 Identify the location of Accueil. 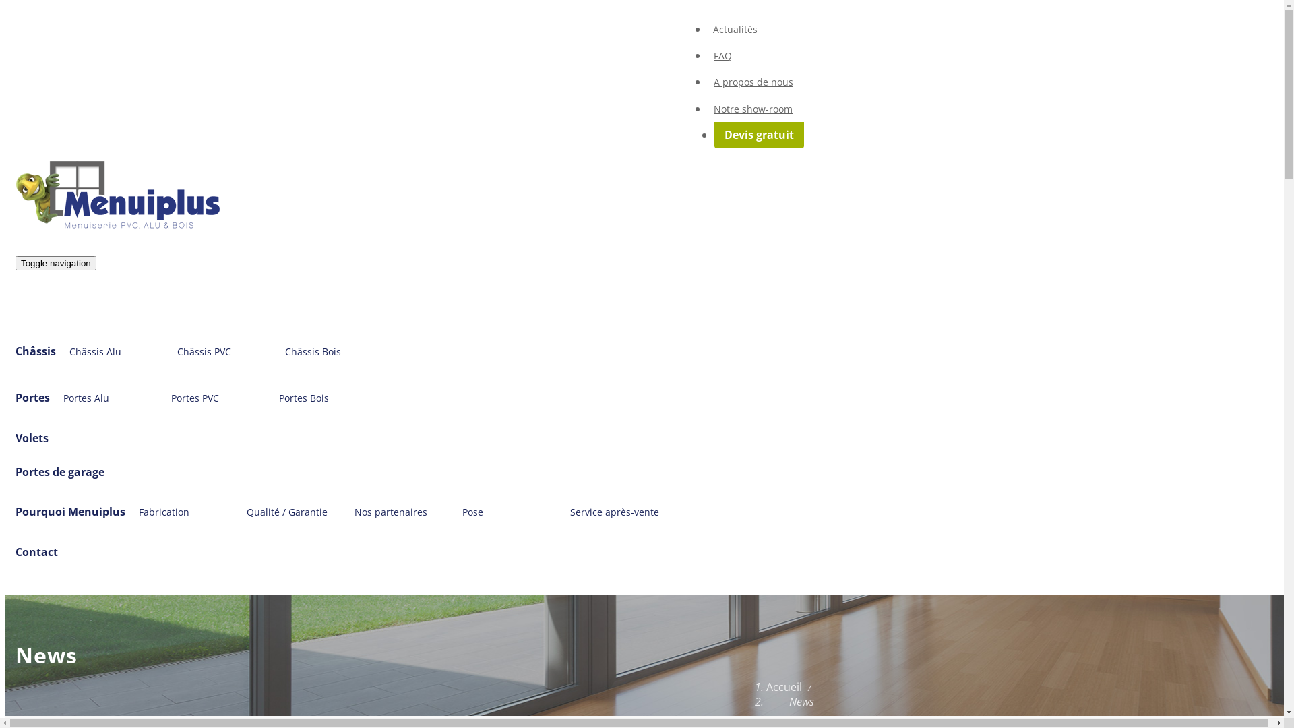
(784, 687).